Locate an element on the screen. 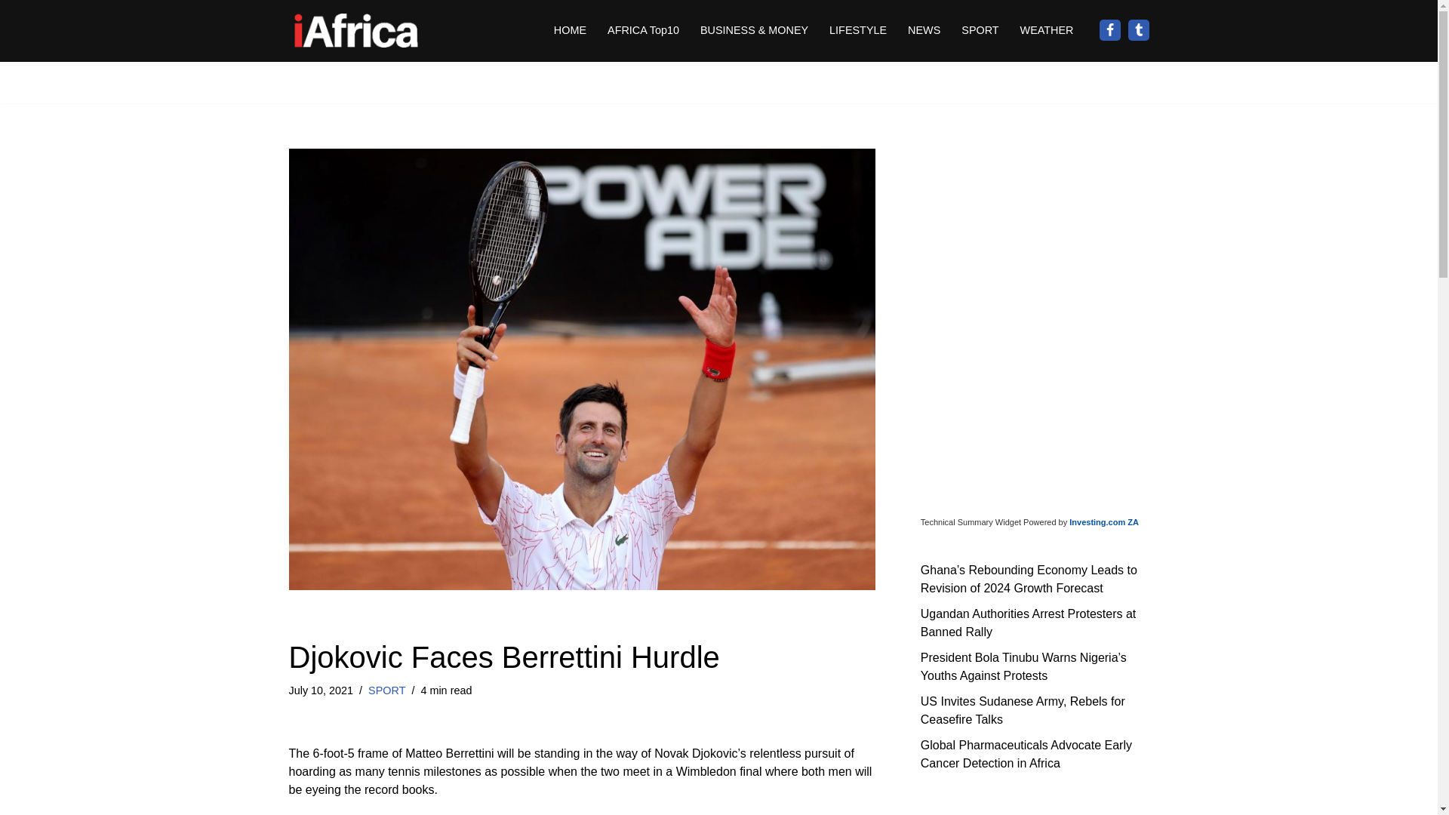 The width and height of the screenshot is (1449, 815). LIFESTYLE is located at coordinates (857, 30).